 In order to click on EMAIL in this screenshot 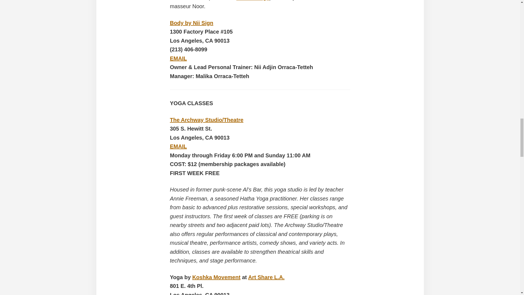, I will do `click(178, 146)`.